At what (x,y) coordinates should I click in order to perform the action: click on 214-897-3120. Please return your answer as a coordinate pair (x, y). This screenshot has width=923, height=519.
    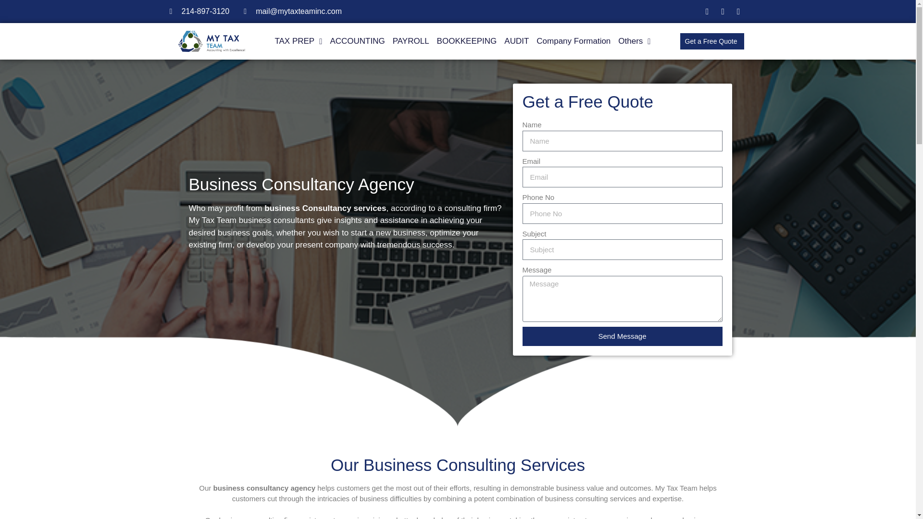
    Looking at the image, I should click on (199, 11).